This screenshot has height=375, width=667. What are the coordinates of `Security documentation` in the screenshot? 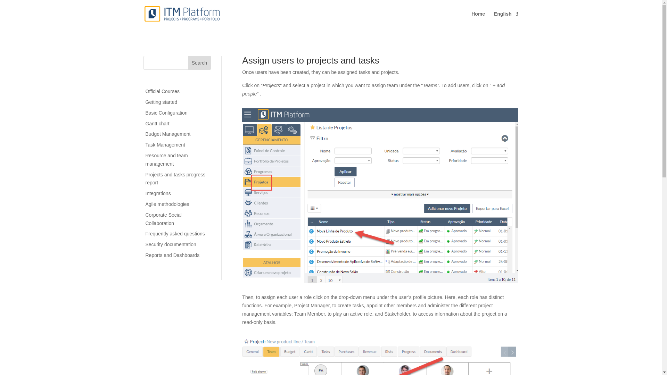 It's located at (171, 244).